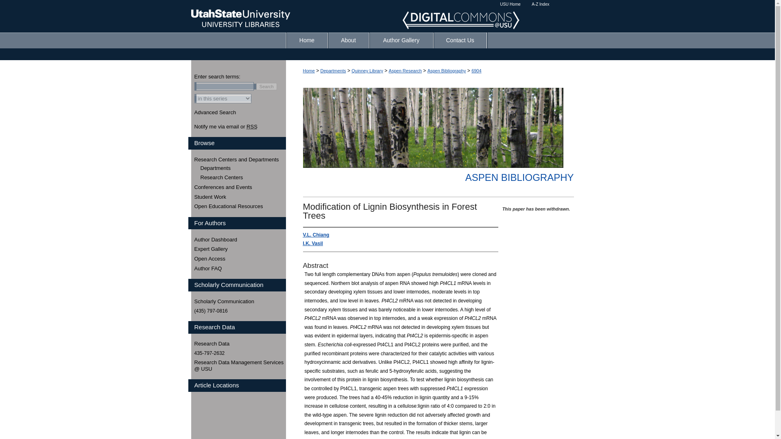 This screenshot has width=781, height=439. What do you see at coordinates (405, 71) in the screenshot?
I see `Aspen Research` at bounding box center [405, 71].